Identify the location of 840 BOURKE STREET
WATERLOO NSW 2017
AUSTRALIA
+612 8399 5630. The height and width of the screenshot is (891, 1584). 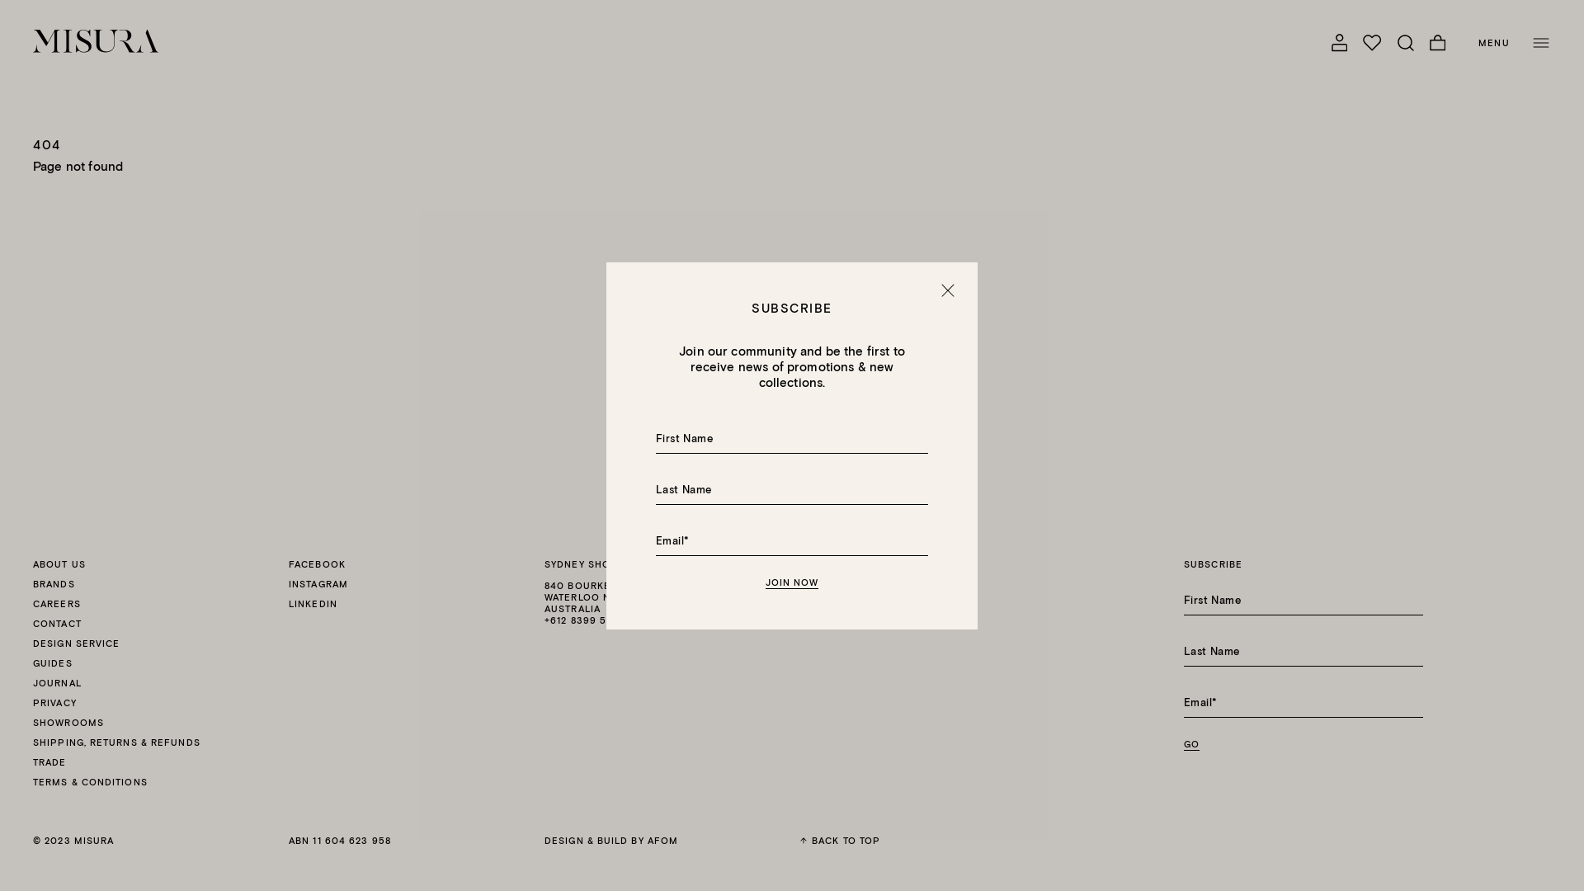
(664, 602).